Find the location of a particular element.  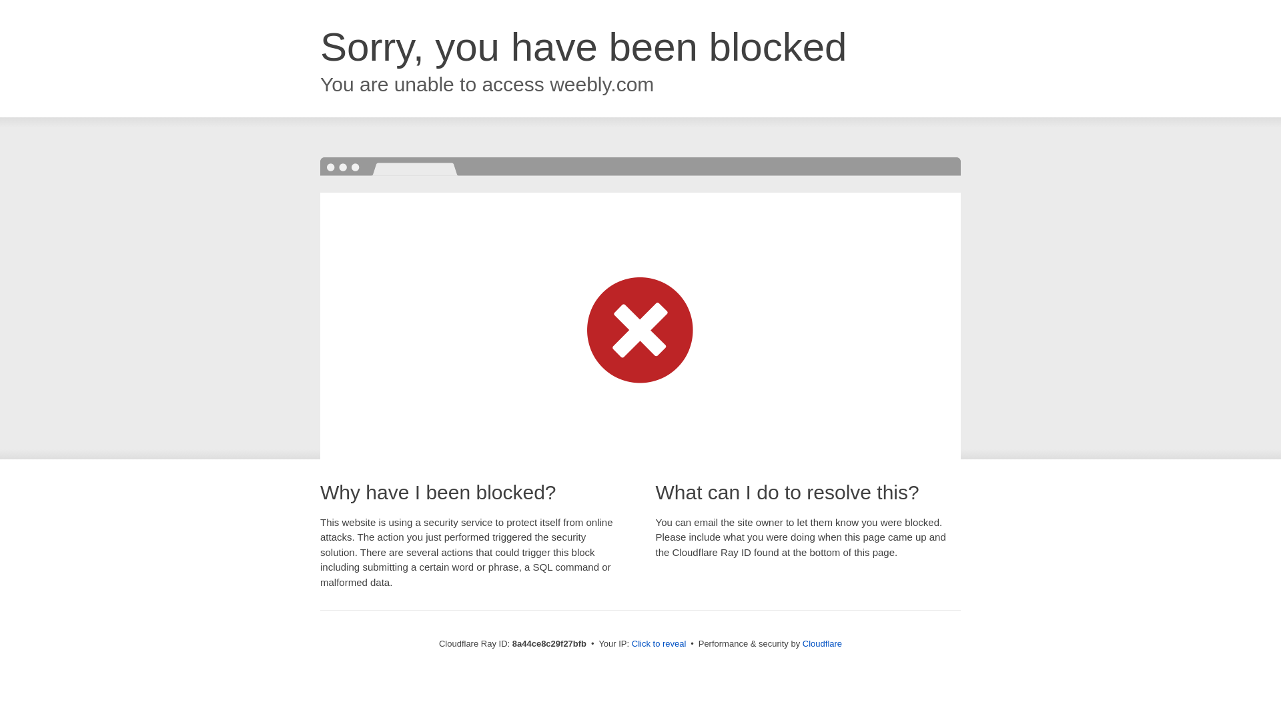

Cloudflare is located at coordinates (822, 643).